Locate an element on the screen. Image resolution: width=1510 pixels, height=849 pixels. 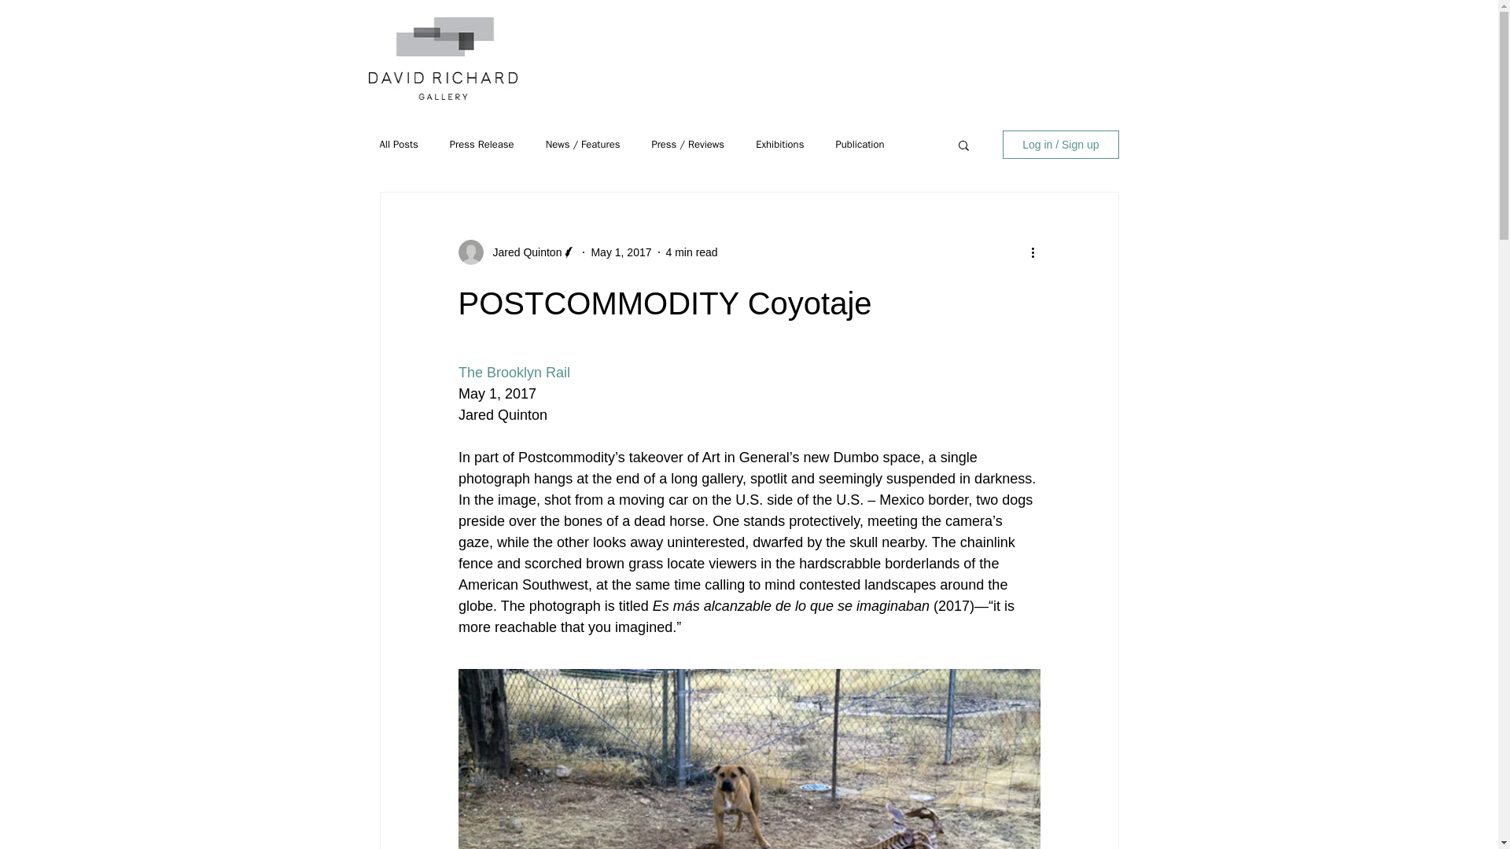
Exhibitions is located at coordinates (779, 145).